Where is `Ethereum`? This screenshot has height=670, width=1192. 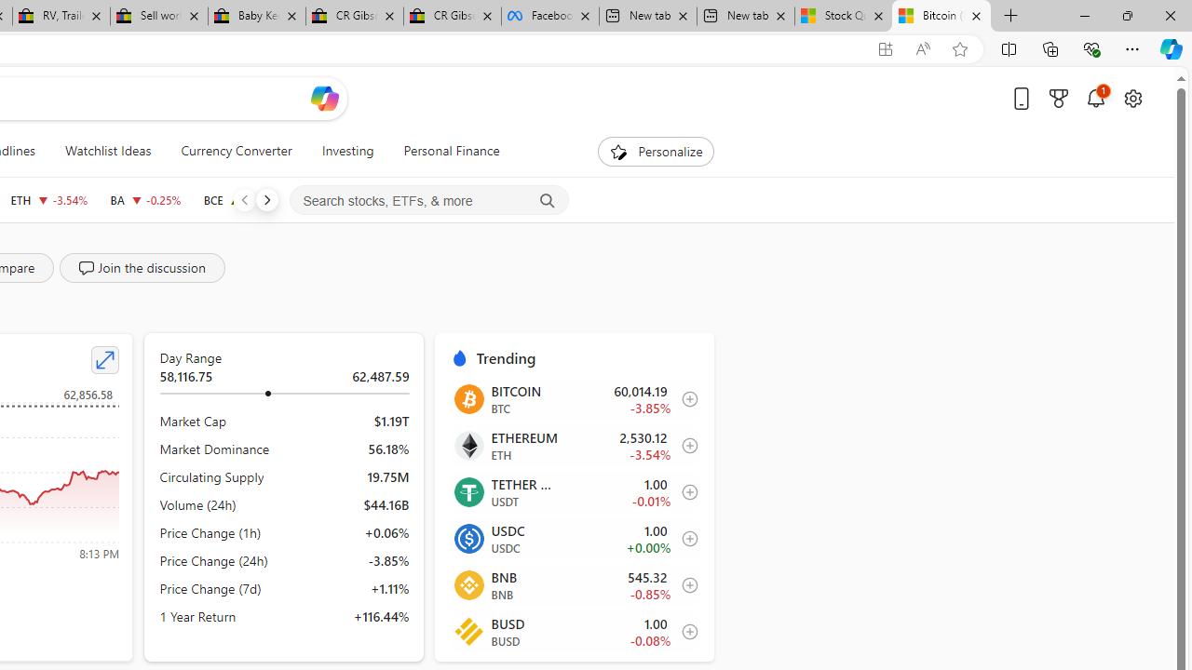 Ethereum is located at coordinates (467, 445).